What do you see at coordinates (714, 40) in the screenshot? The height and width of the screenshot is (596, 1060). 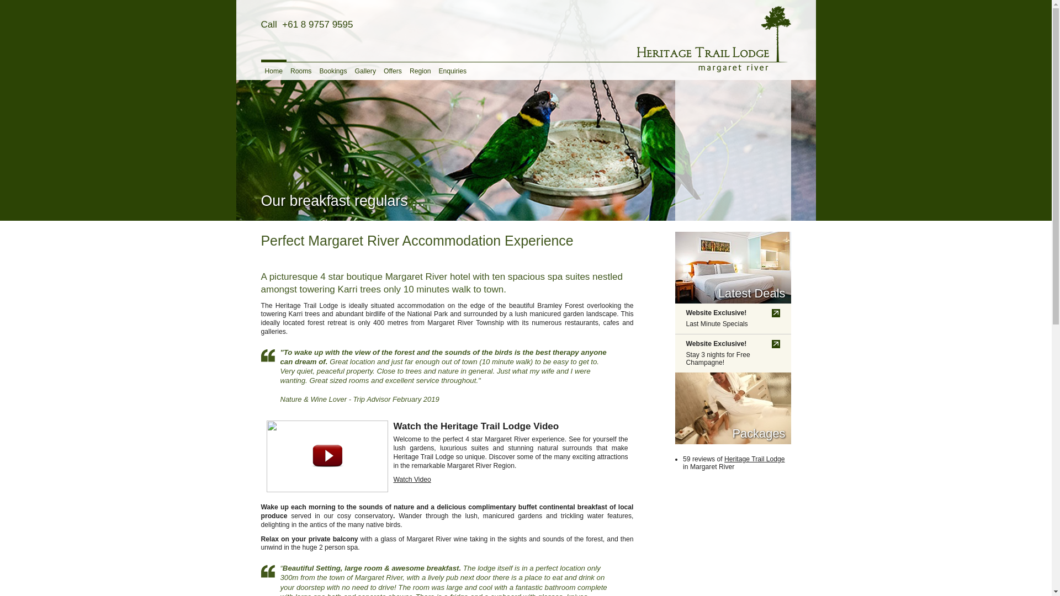 I see `Heritage Trail Lodge` at bounding box center [714, 40].